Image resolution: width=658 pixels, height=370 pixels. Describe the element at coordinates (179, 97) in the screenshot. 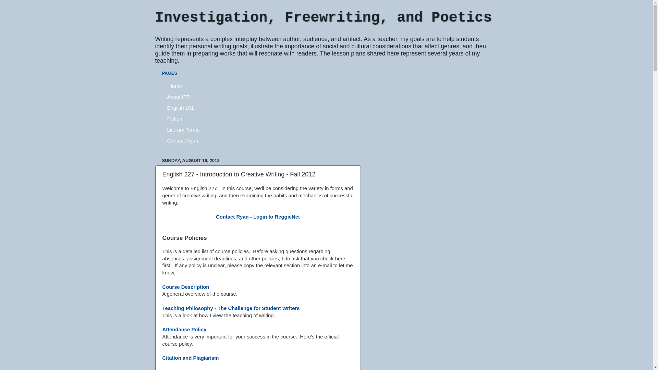

I see `About IFP` at that location.